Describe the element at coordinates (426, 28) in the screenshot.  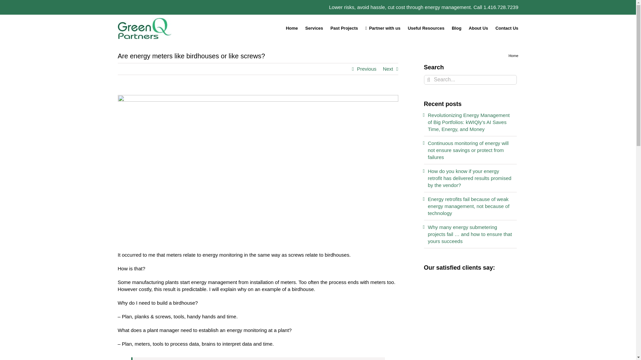
I see `Useful Resources` at that location.